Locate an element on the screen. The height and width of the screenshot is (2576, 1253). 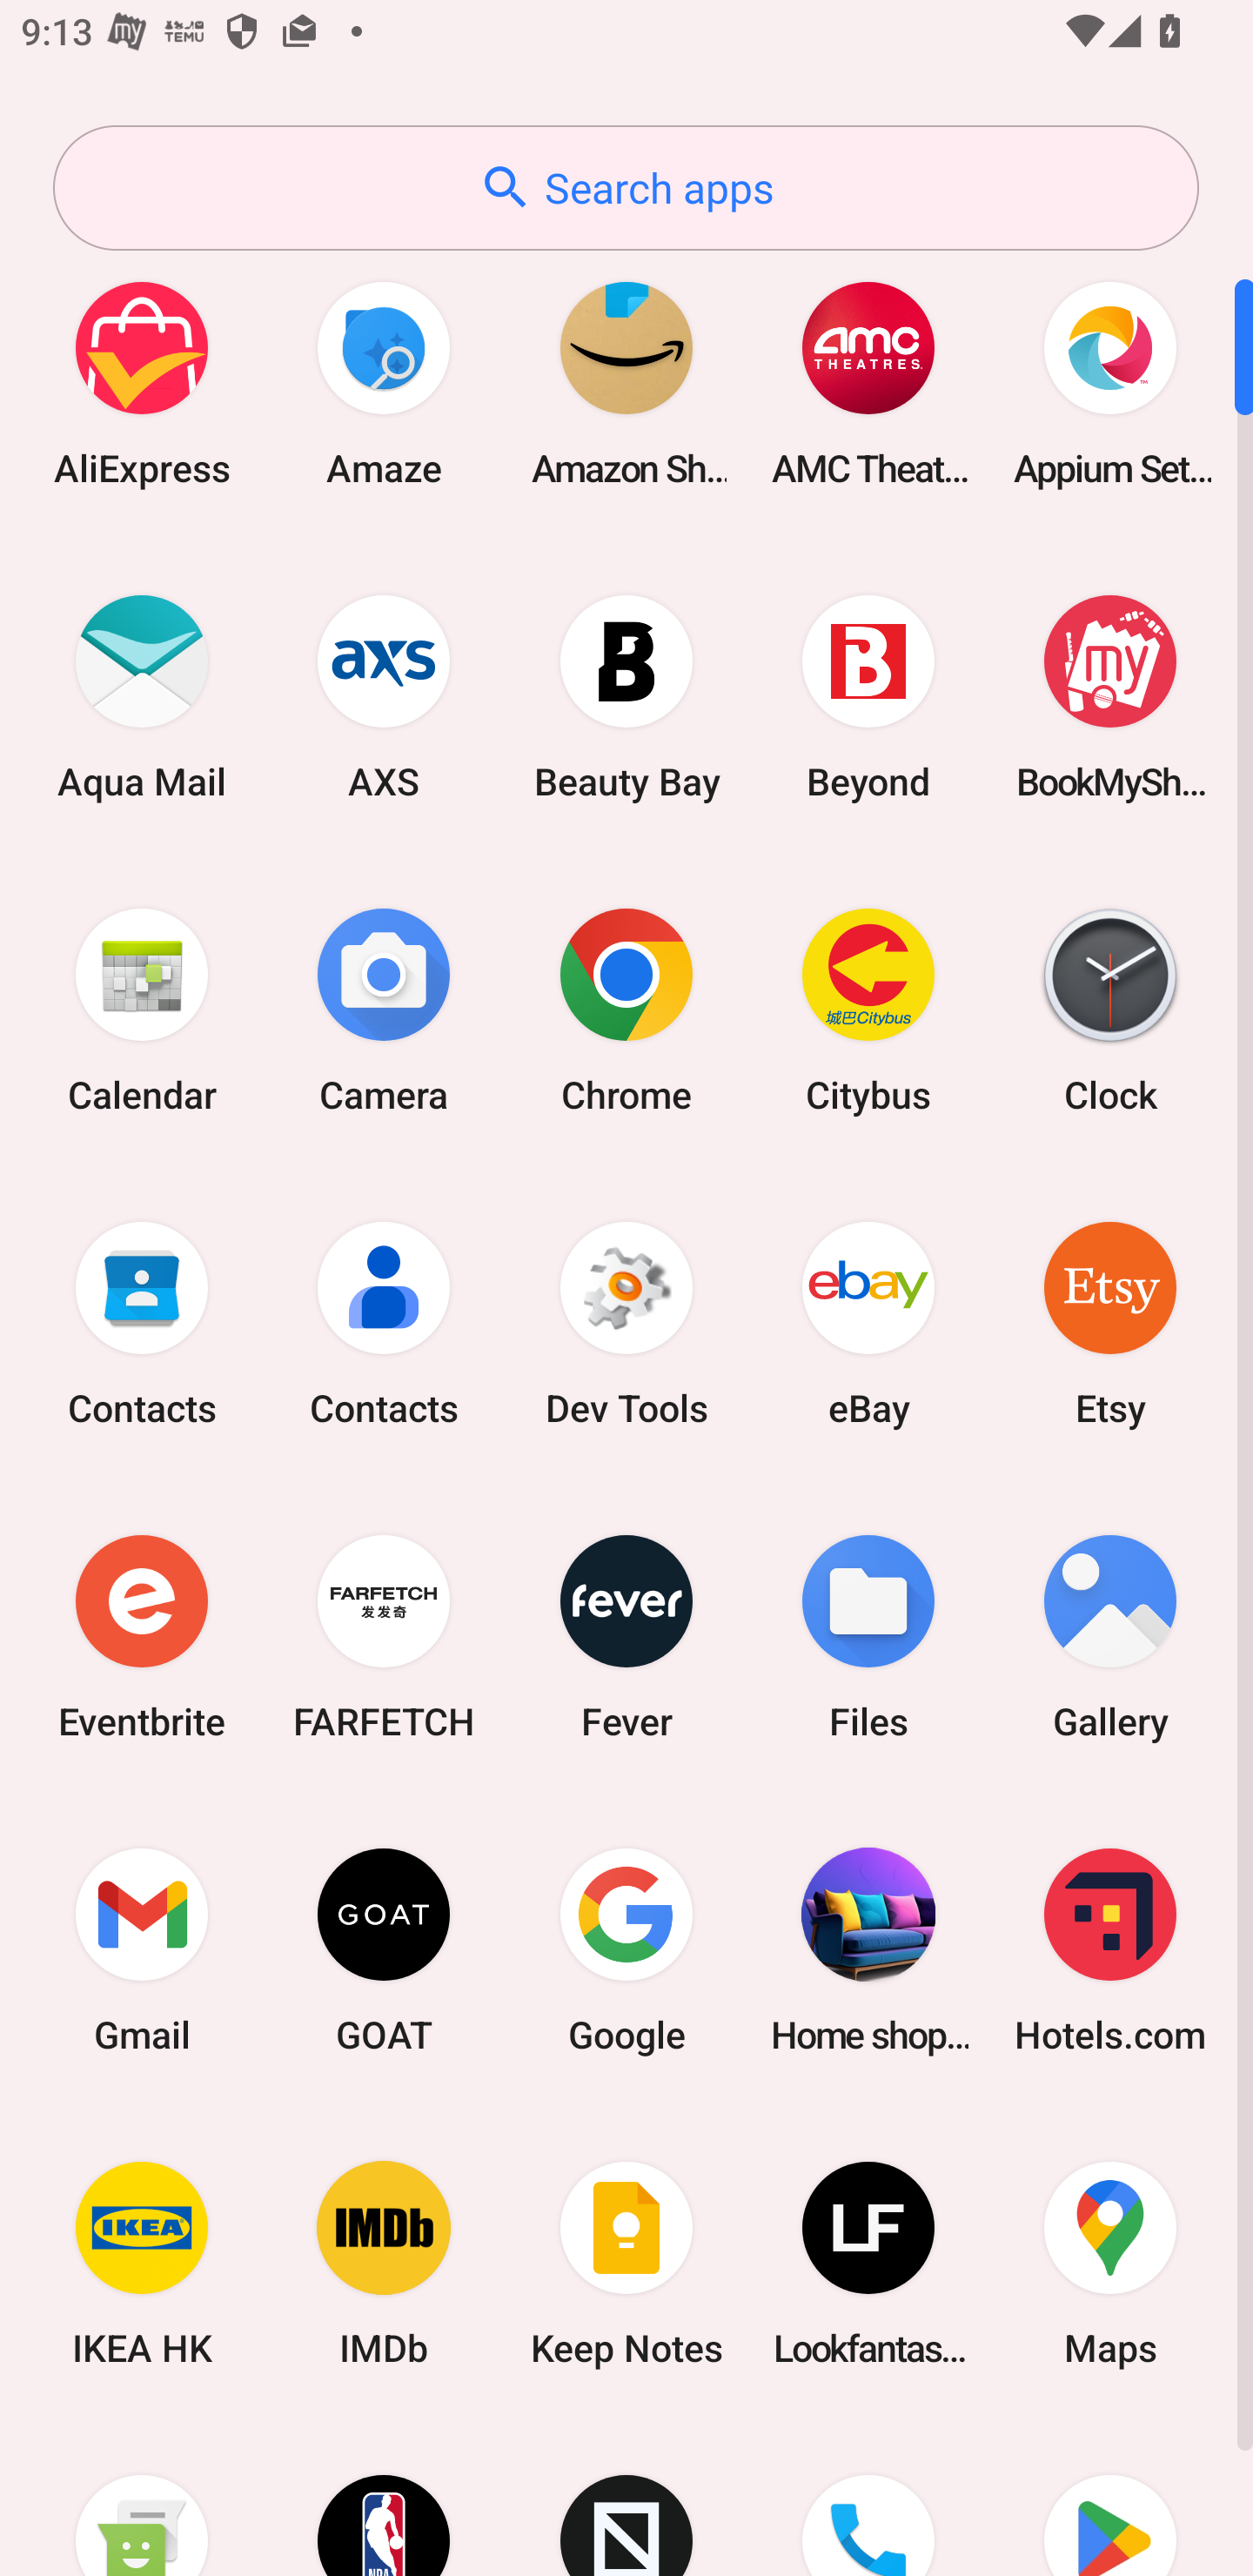
Phone is located at coordinates (868, 2499).